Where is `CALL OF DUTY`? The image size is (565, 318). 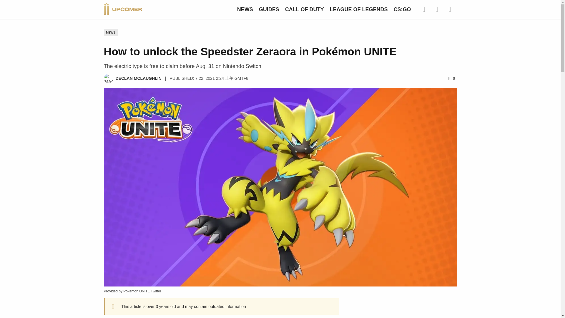
CALL OF DUTY is located at coordinates (304, 9).